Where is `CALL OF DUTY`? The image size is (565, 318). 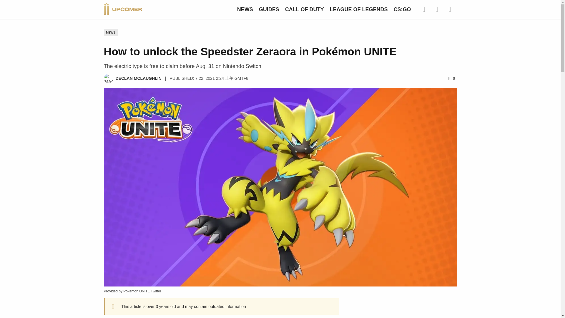
CALL OF DUTY is located at coordinates (304, 9).